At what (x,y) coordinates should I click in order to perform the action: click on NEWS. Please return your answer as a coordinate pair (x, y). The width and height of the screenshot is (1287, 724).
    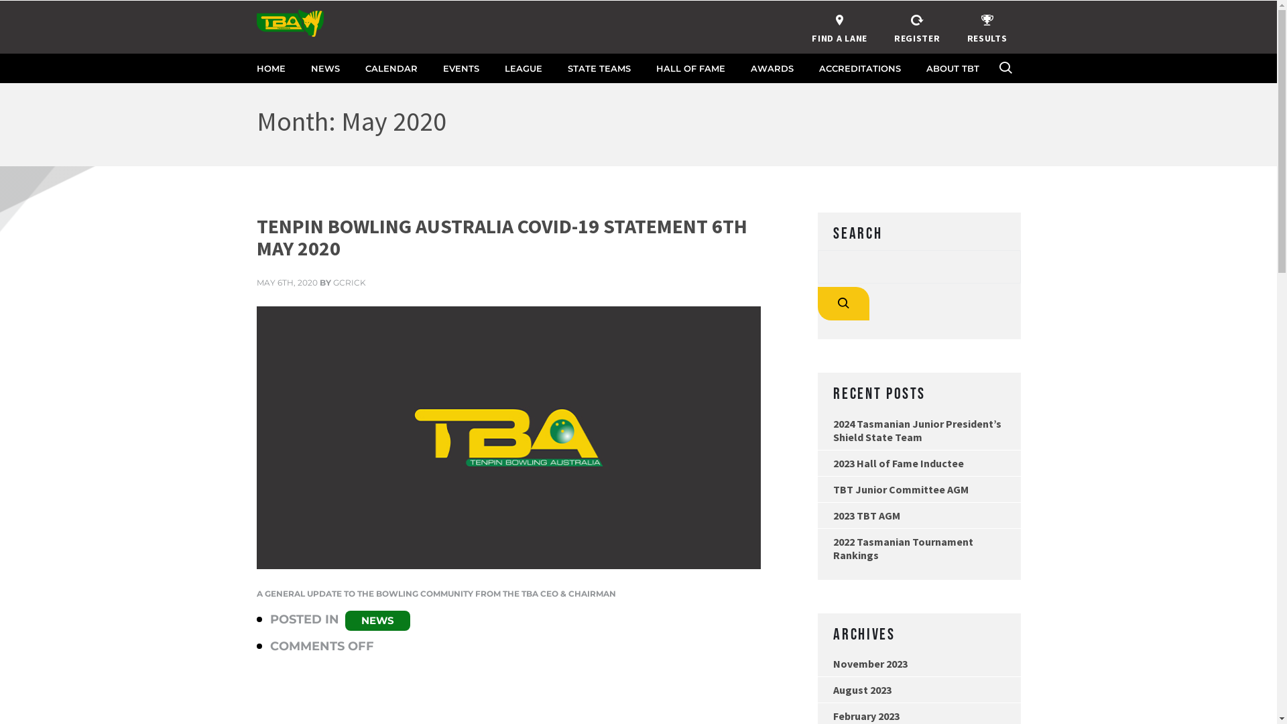
    Looking at the image, I should click on (377, 621).